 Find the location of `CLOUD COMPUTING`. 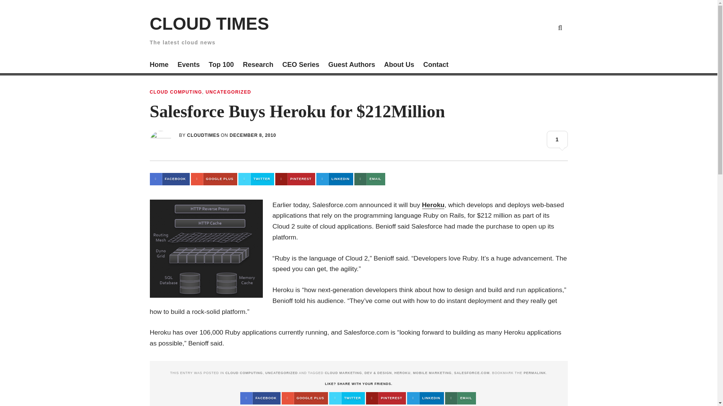

CLOUD COMPUTING is located at coordinates (176, 92).